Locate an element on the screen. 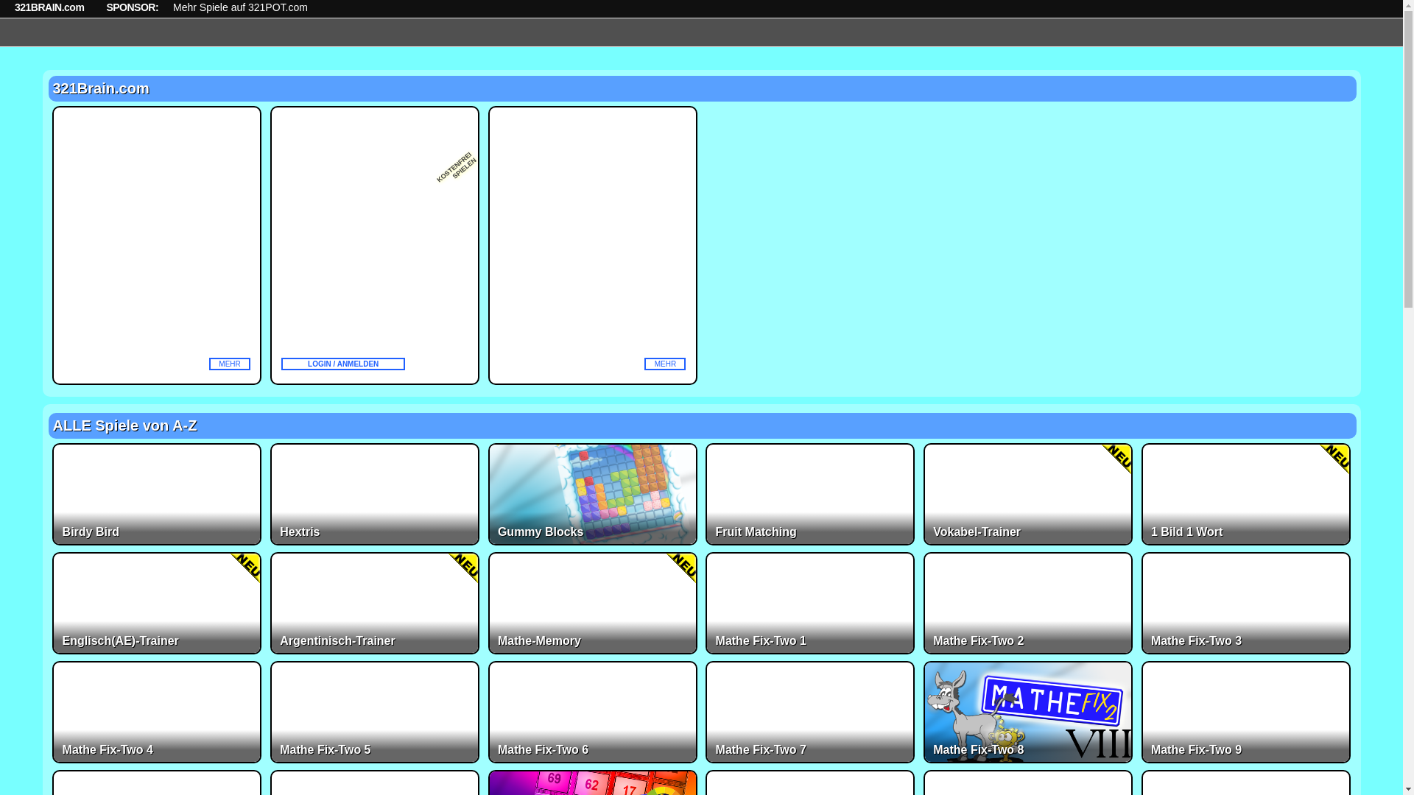  Mathe Fix-Two 2 is located at coordinates (1028, 604).